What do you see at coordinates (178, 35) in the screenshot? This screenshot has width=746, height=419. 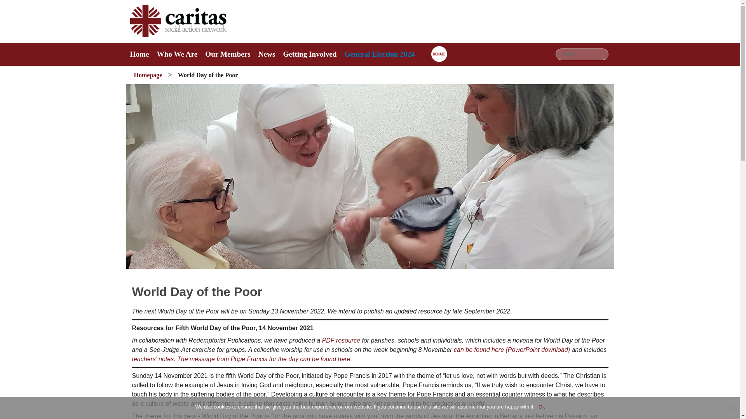 I see `Caritas Social Action Network logo and Home link` at bounding box center [178, 35].